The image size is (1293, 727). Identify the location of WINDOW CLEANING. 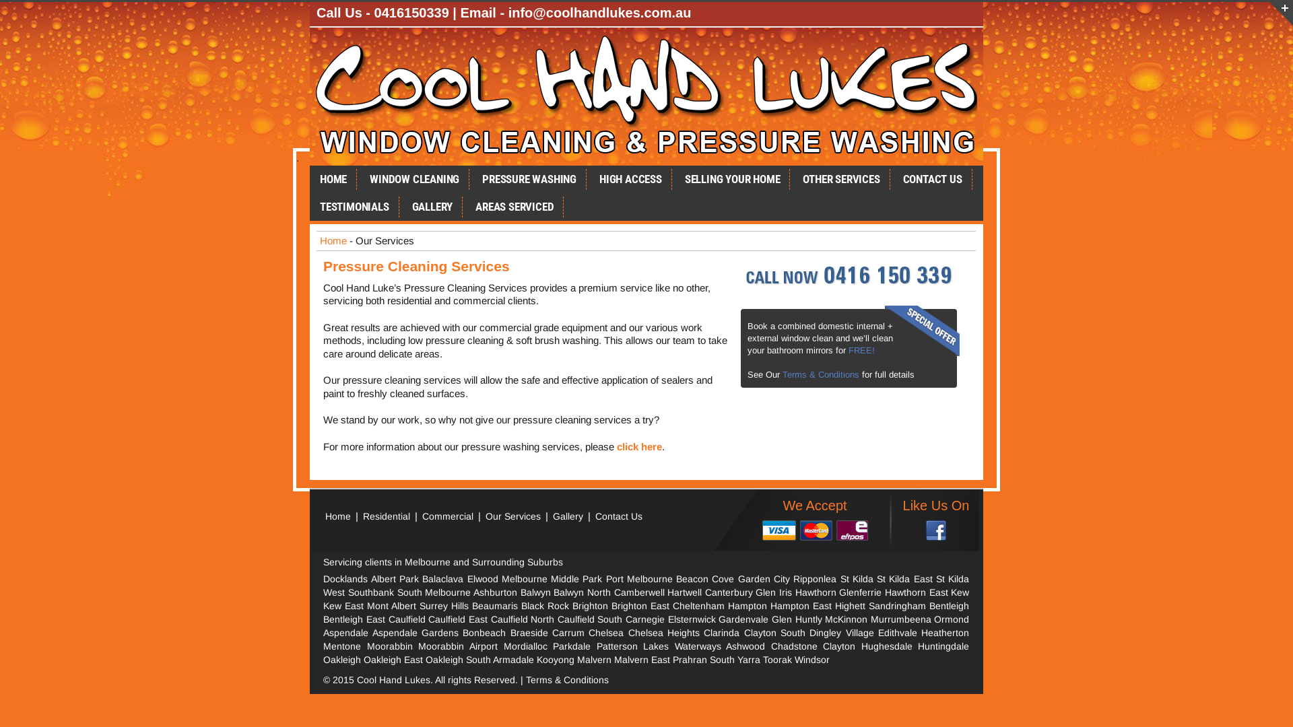
(415, 179).